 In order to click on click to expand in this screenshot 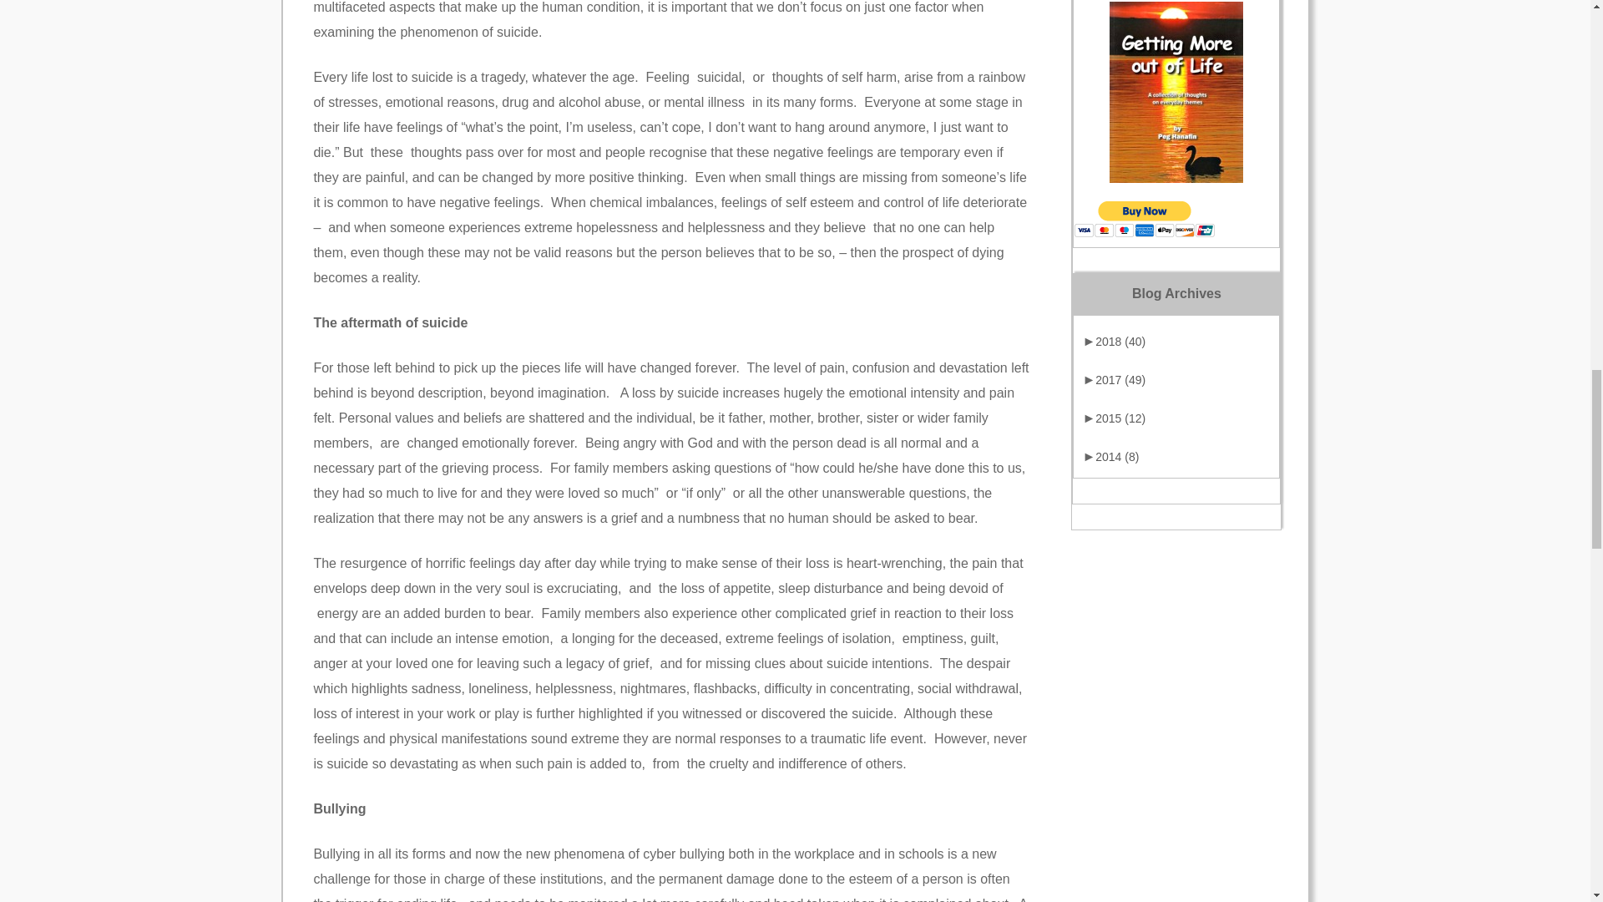, I will do `click(1114, 341)`.